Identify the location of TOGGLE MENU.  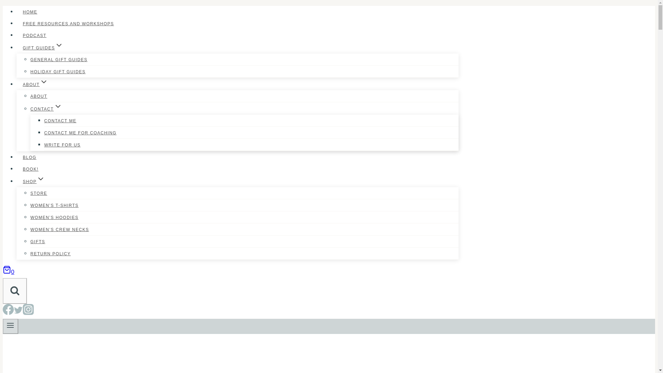
(10, 326).